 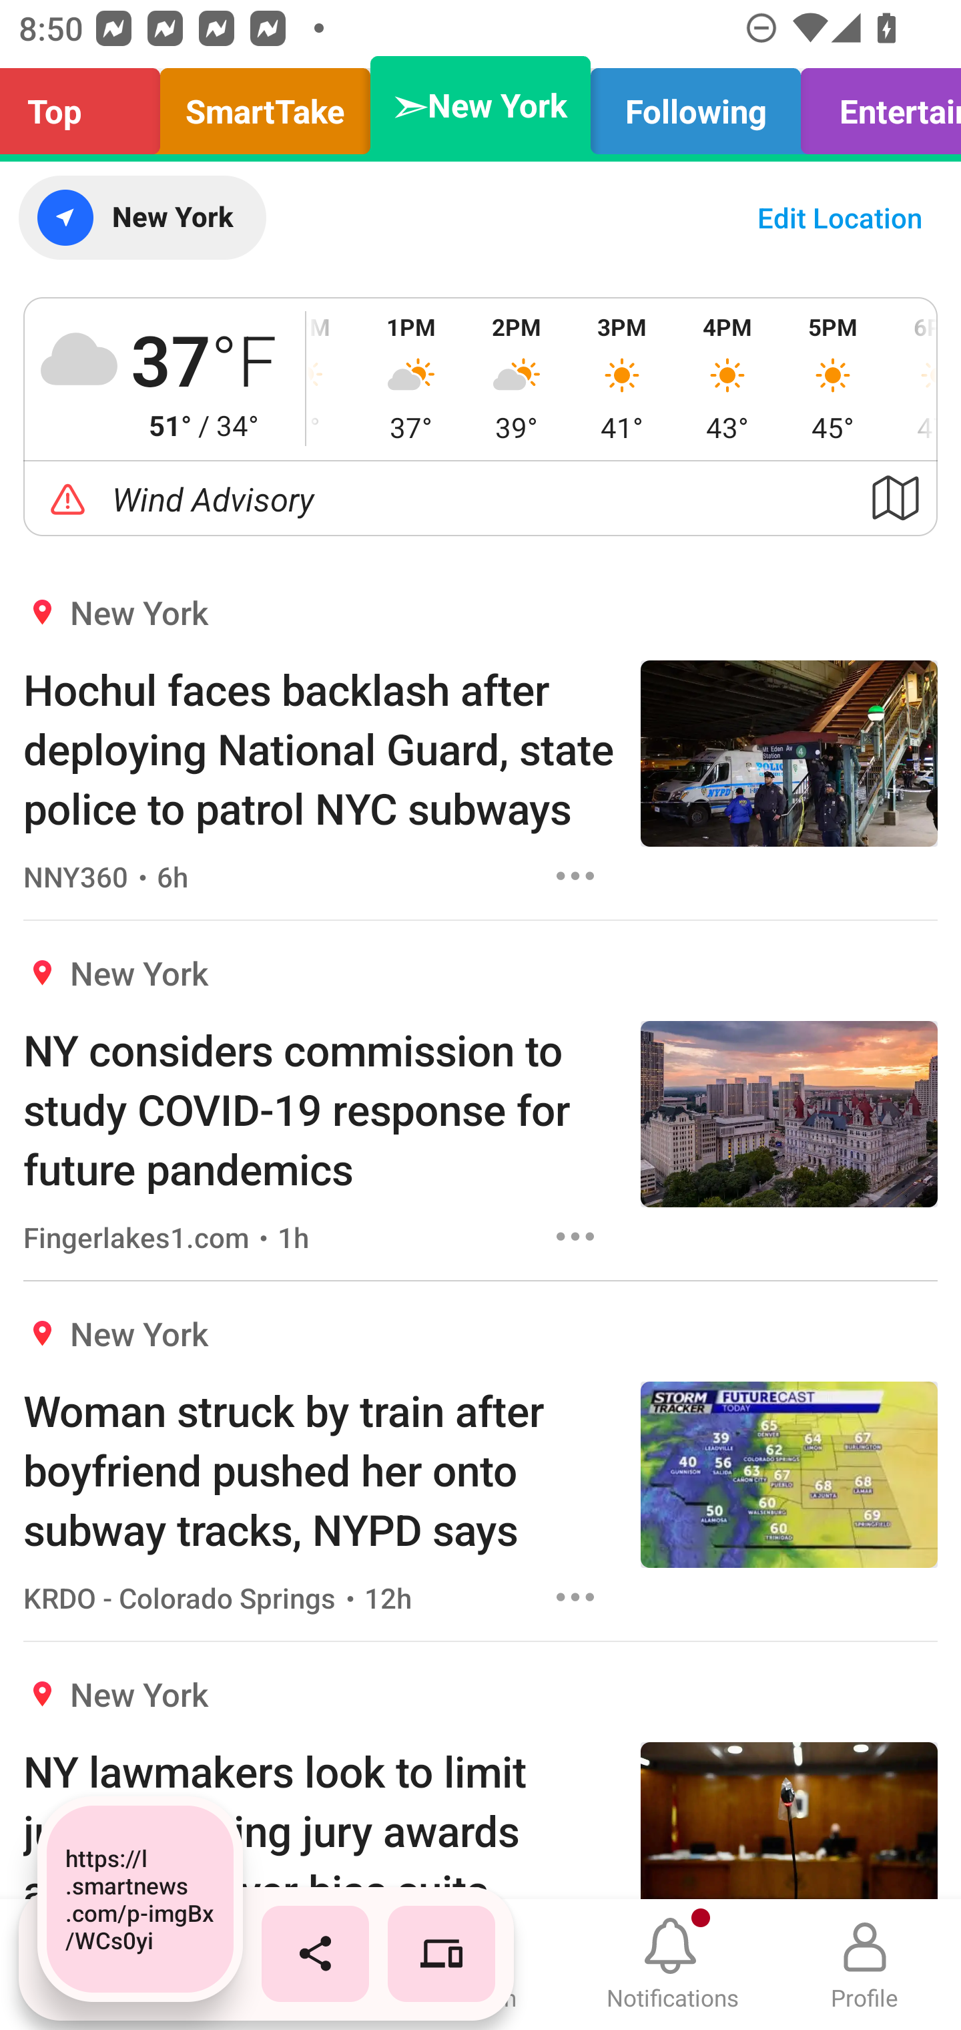 What do you see at coordinates (480, 1965) in the screenshot?
I see `Search` at bounding box center [480, 1965].